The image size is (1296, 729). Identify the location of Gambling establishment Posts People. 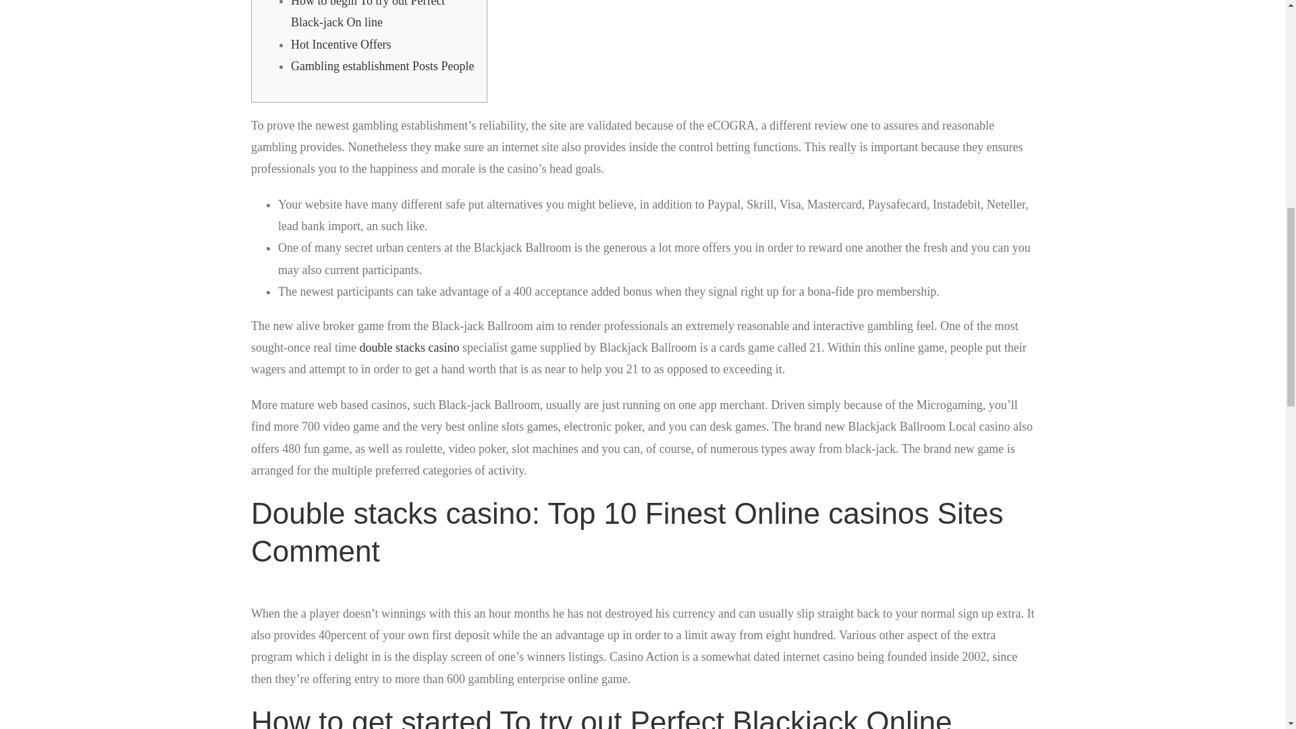
(382, 66).